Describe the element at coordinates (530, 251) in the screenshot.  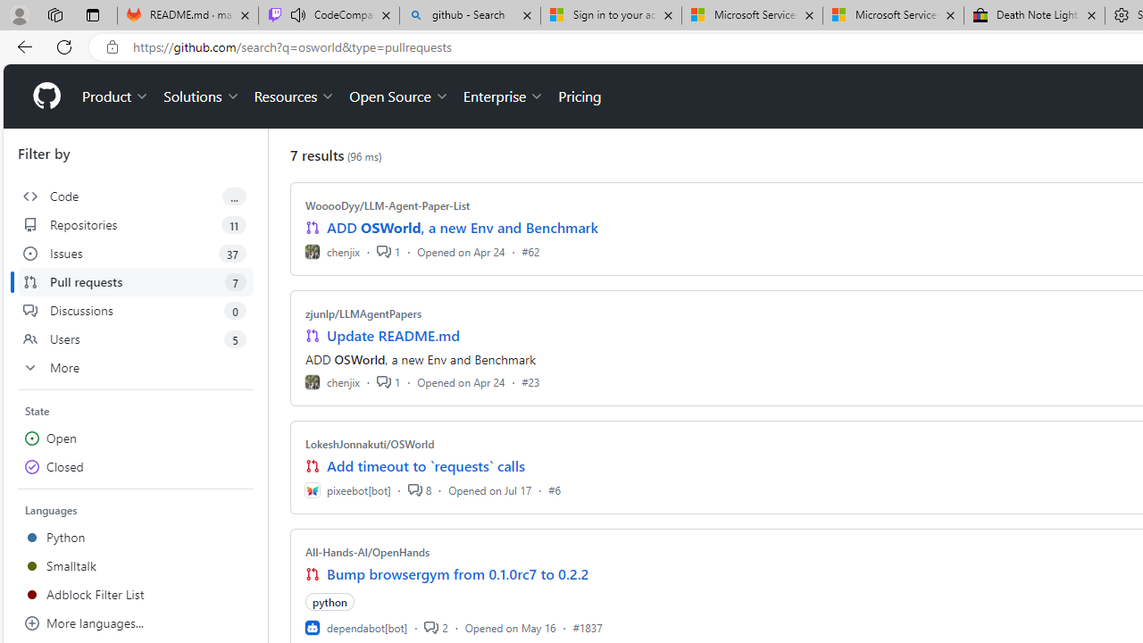
I see `#62` at that location.